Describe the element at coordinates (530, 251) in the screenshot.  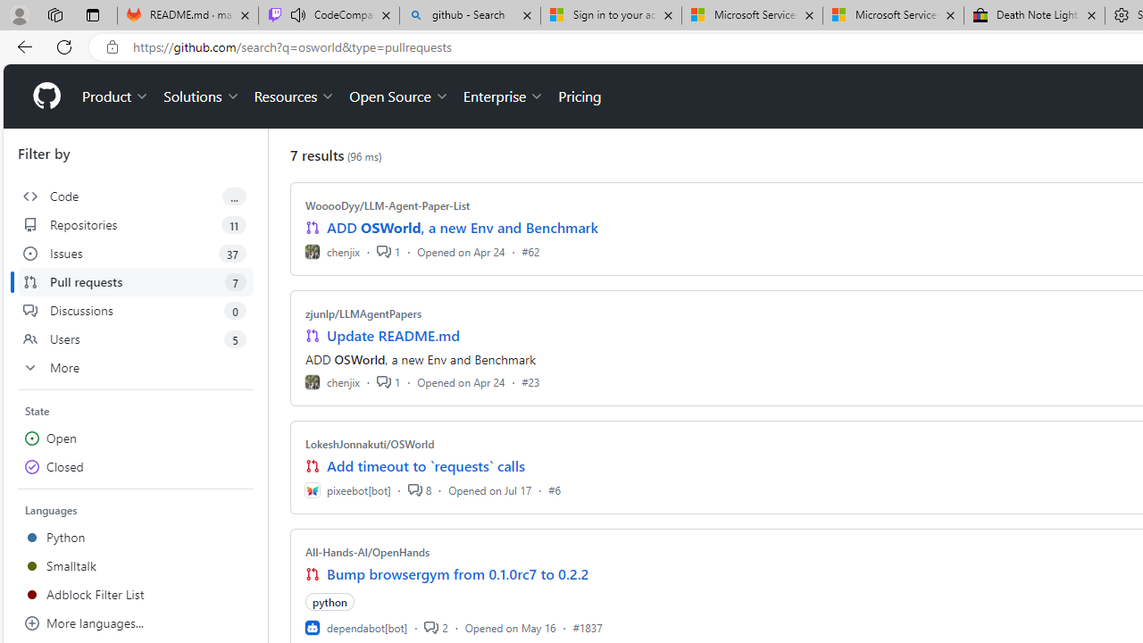
I see `#62` at that location.